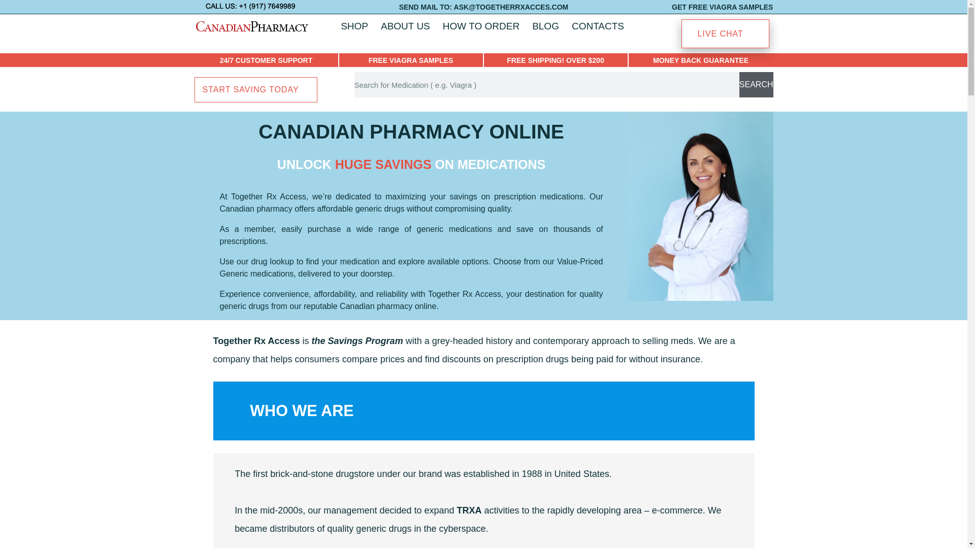  What do you see at coordinates (354, 26) in the screenshot?
I see `SHOP` at bounding box center [354, 26].